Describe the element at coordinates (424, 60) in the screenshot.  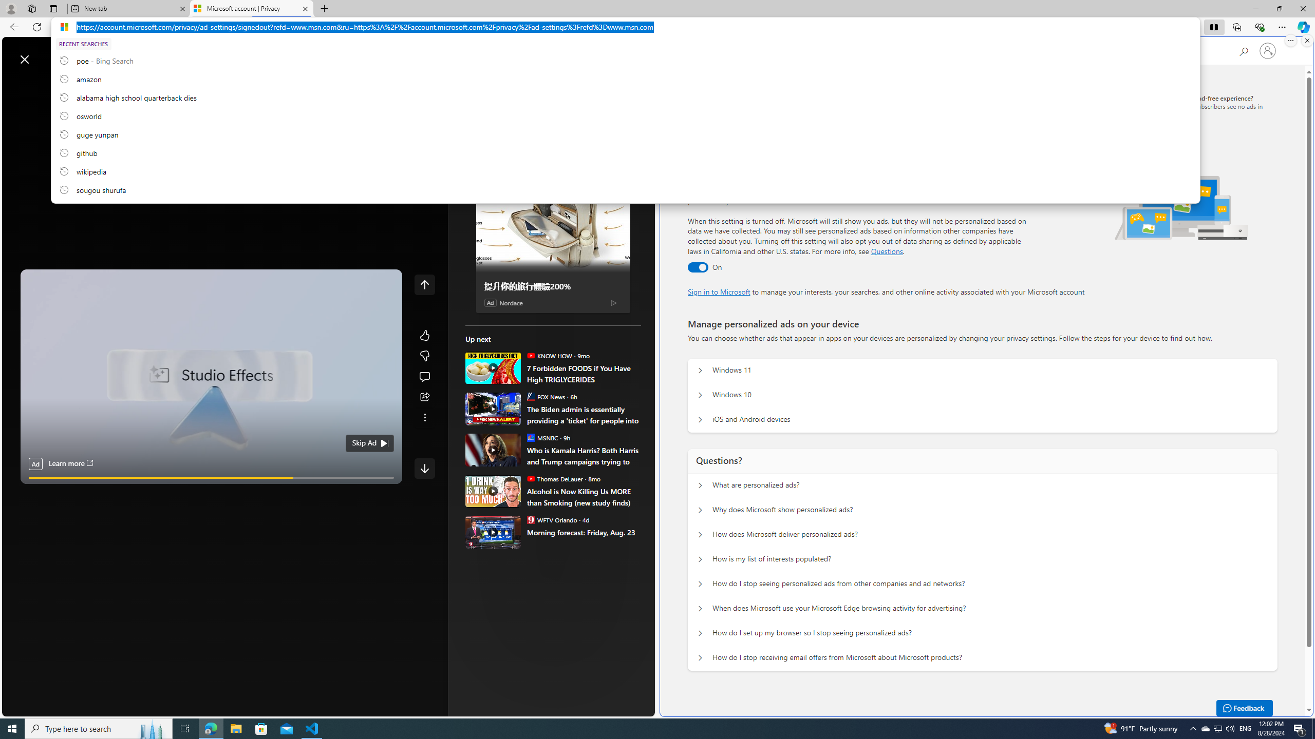
I see `Collapse` at that location.